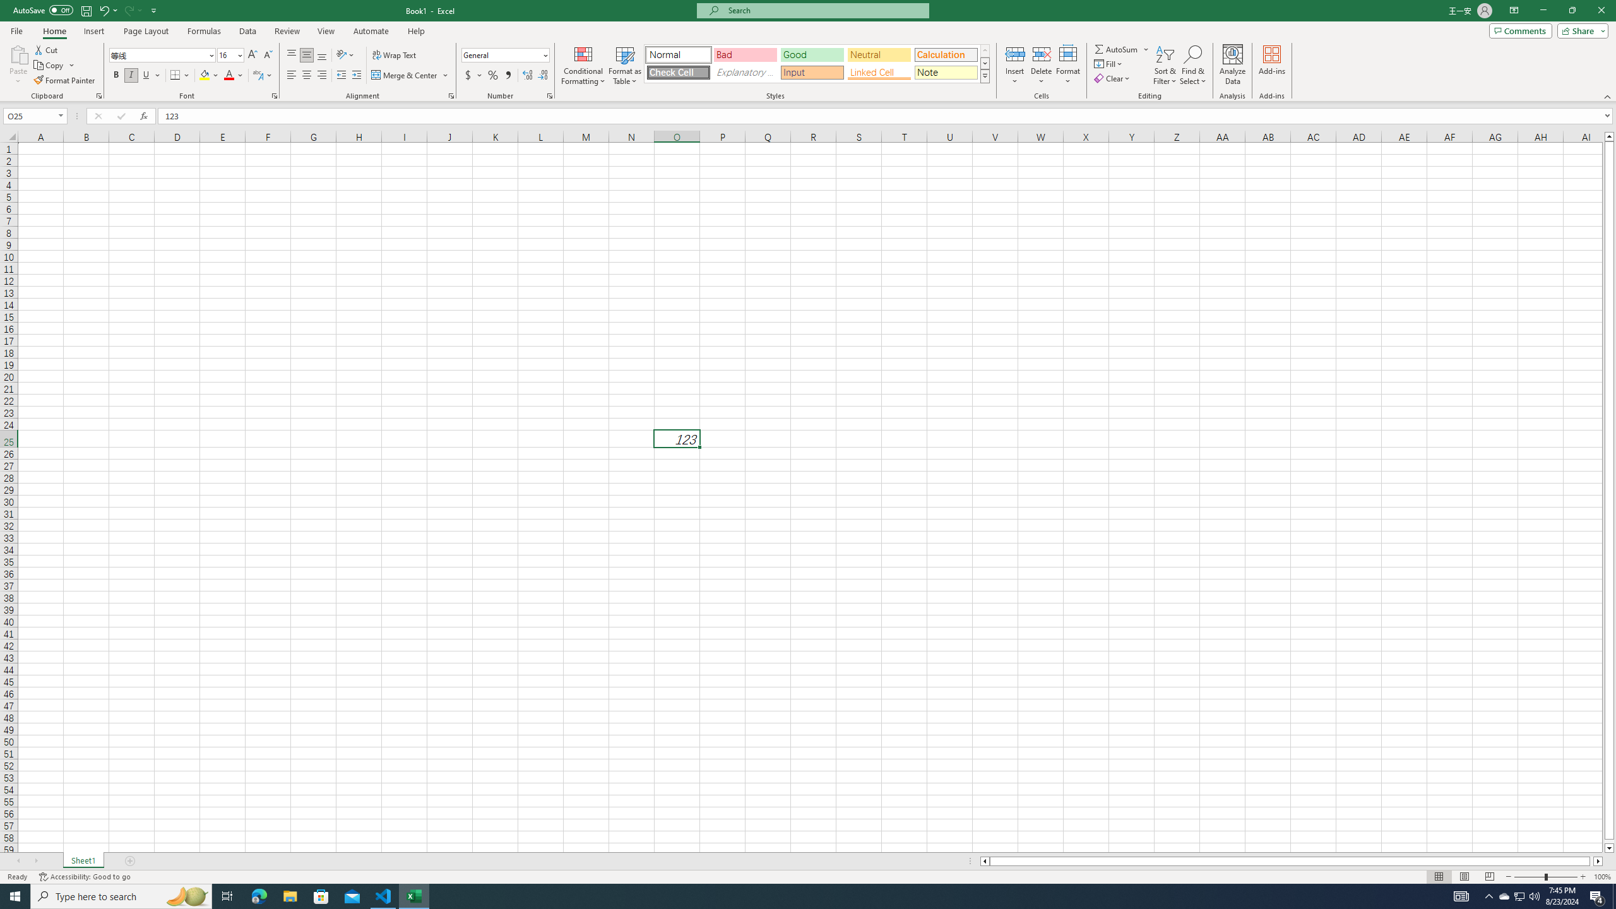 This screenshot has height=909, width=1616. Describe the element at coordinates (131, 76) in the screenshot. I see `Italic` at that location.